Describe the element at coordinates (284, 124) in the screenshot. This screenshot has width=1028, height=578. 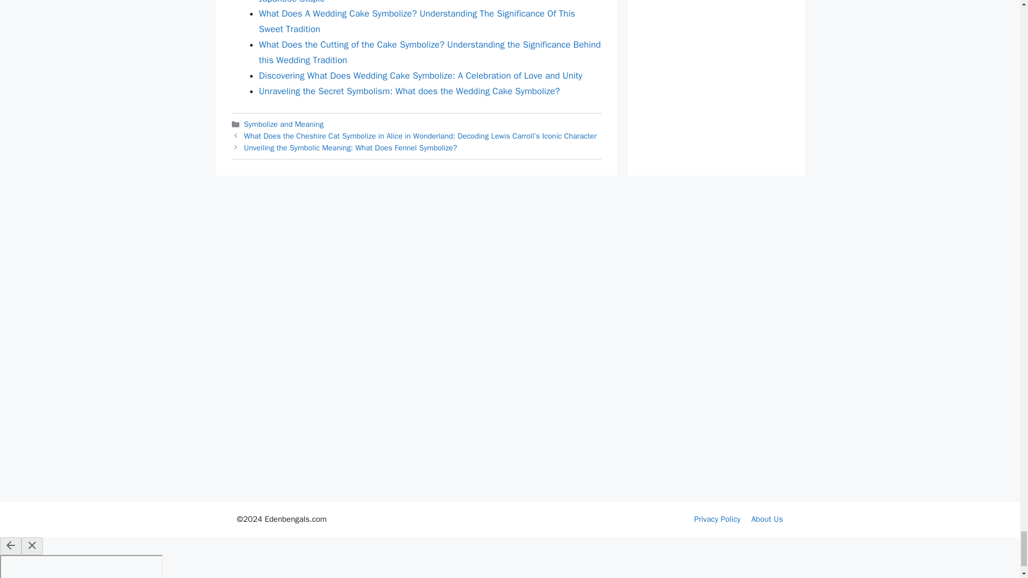
I see `Symbolize and Meaning` at that location.